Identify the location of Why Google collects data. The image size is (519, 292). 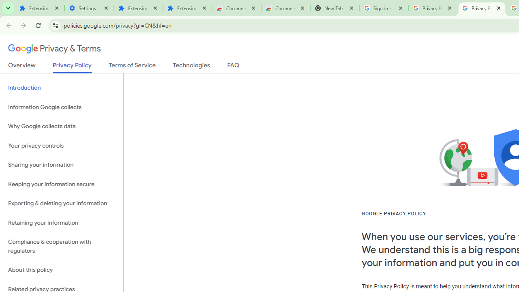
(62, 127).